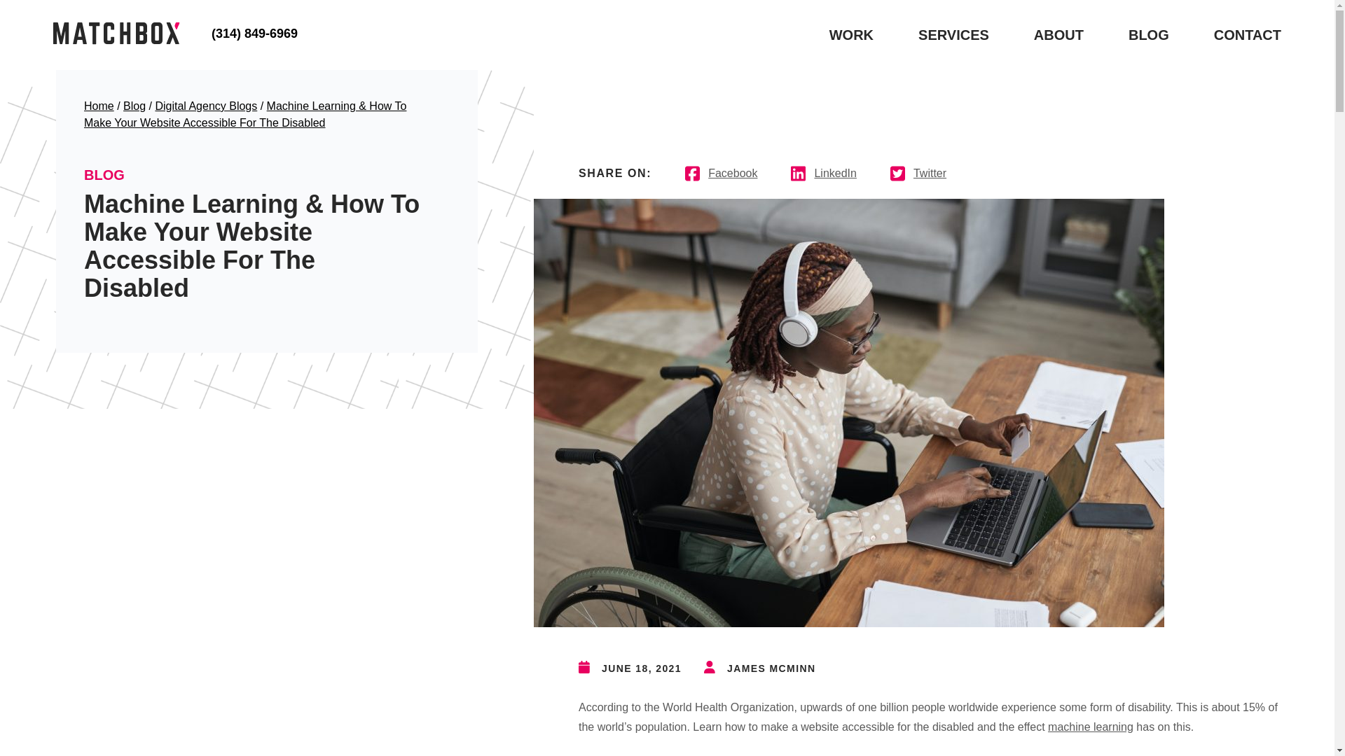  Describe the element at coordinates (824, 173) in the screenshot. I see `LinkedIn` at that location.